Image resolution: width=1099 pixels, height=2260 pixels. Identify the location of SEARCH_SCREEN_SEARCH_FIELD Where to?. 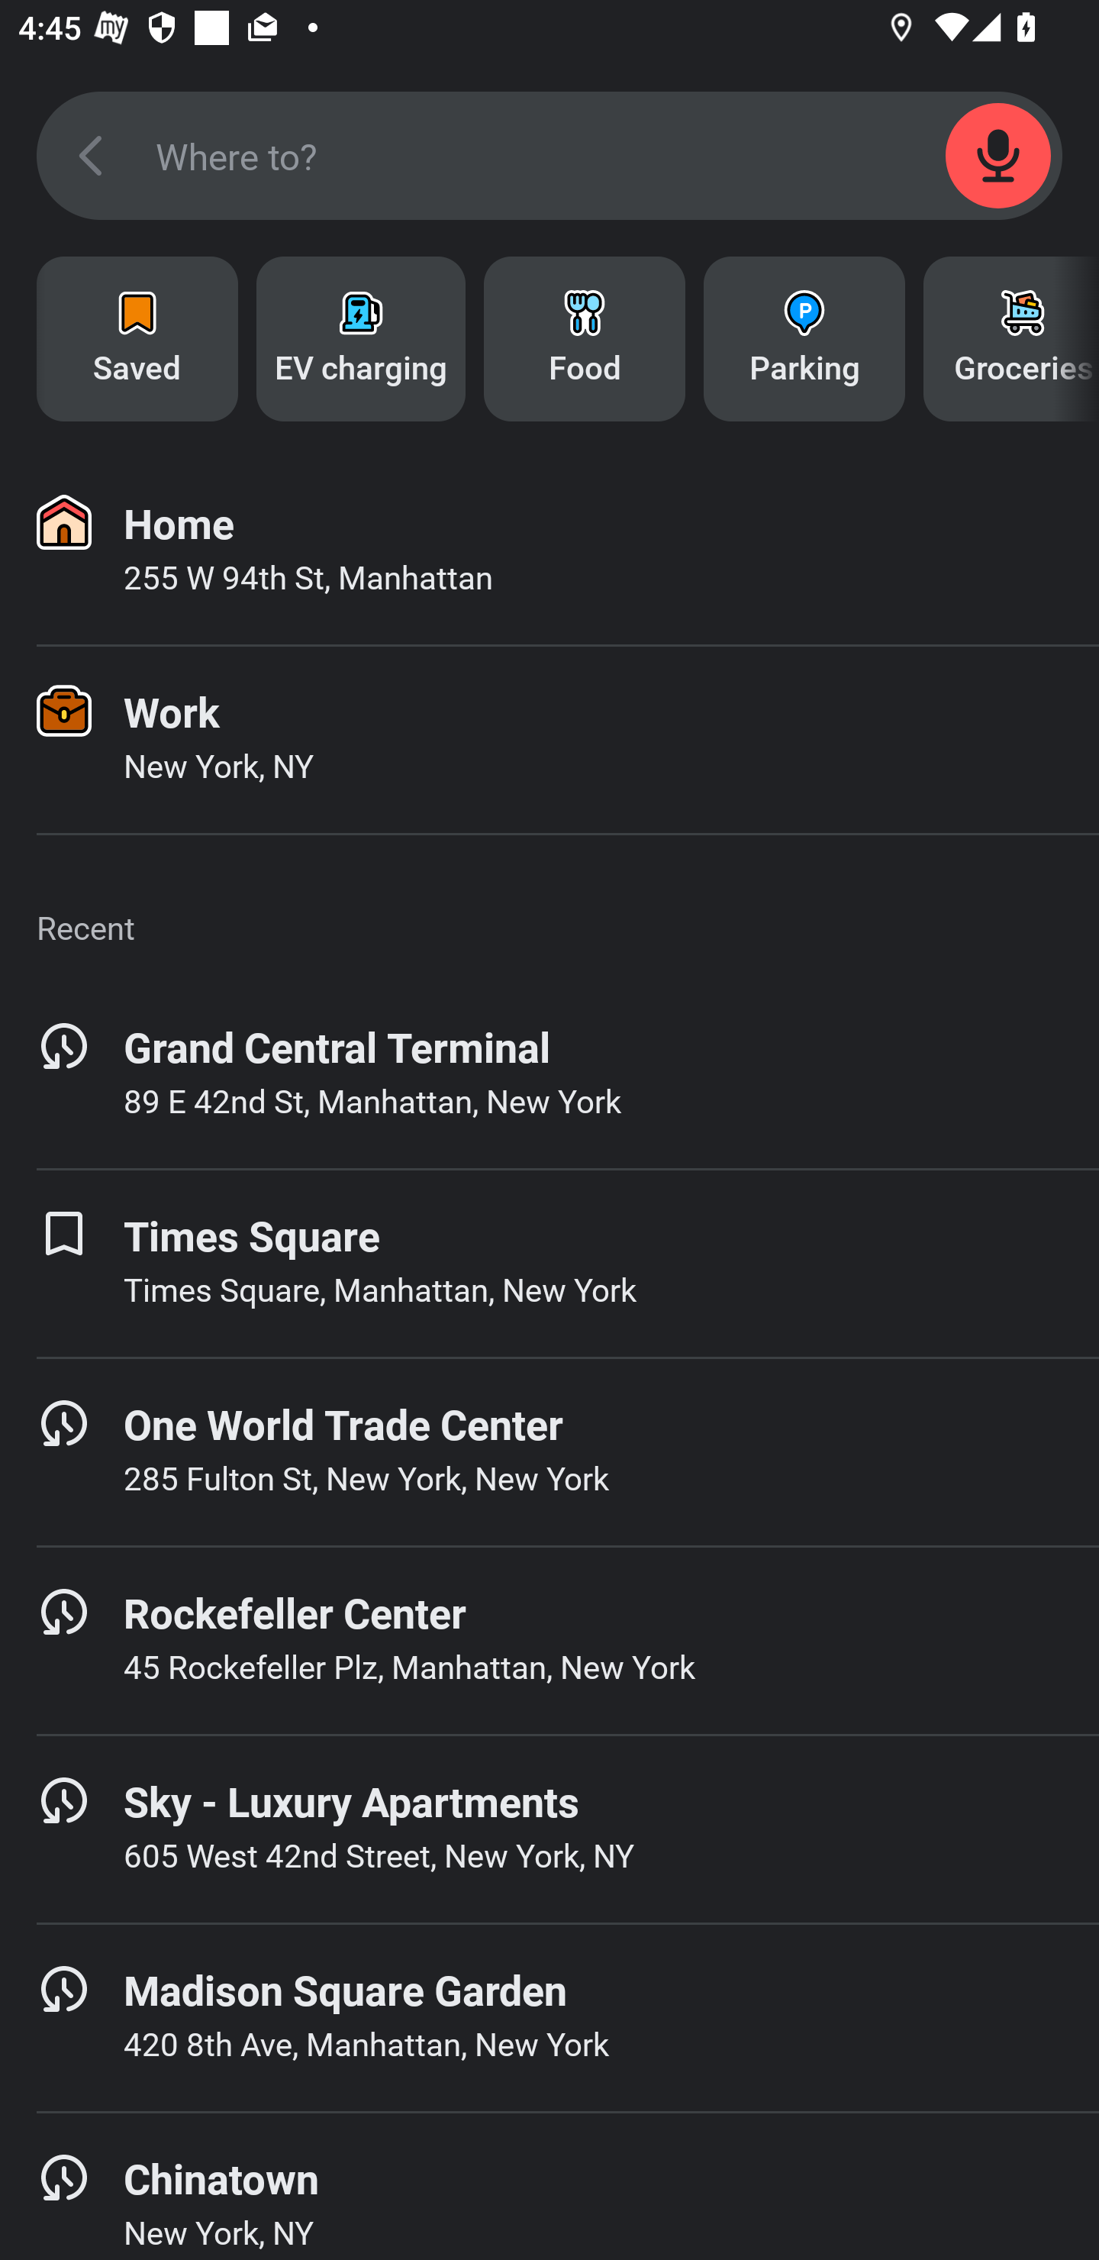
(549, 156).